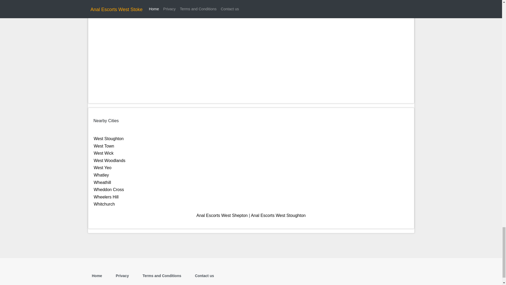 The height and width of the screenshot is (285, 506). Describe the element at coordinates (106, 197) in the screenshot. I see `Wheelers Hill` at that location.